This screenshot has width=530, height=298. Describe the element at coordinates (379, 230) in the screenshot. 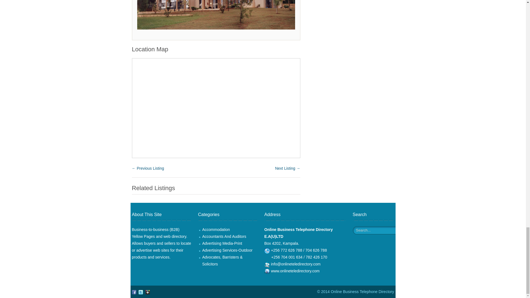

I see `Search...` at that location.